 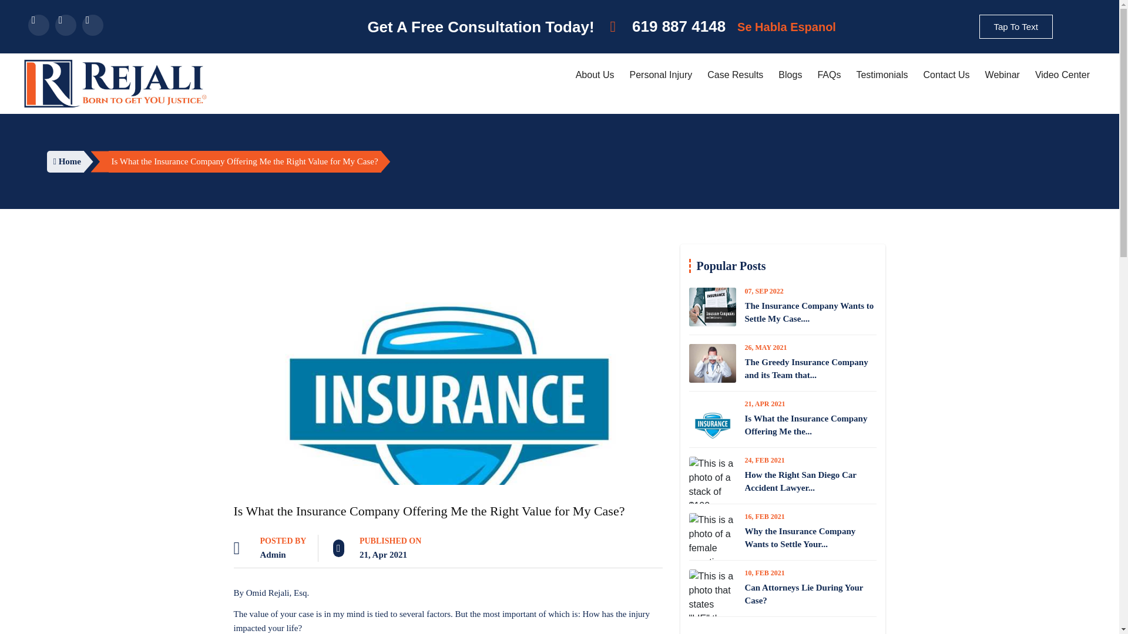 I want to click on Contact Us, so click(x=946, y=75).